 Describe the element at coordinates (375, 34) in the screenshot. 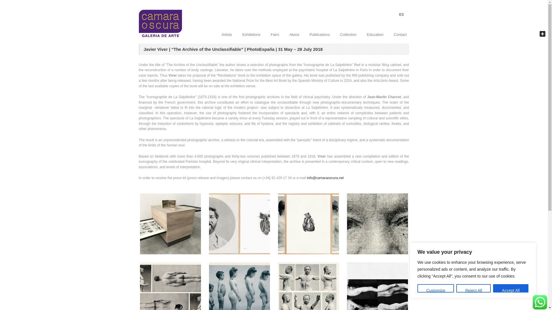

I see `Education` at that location.